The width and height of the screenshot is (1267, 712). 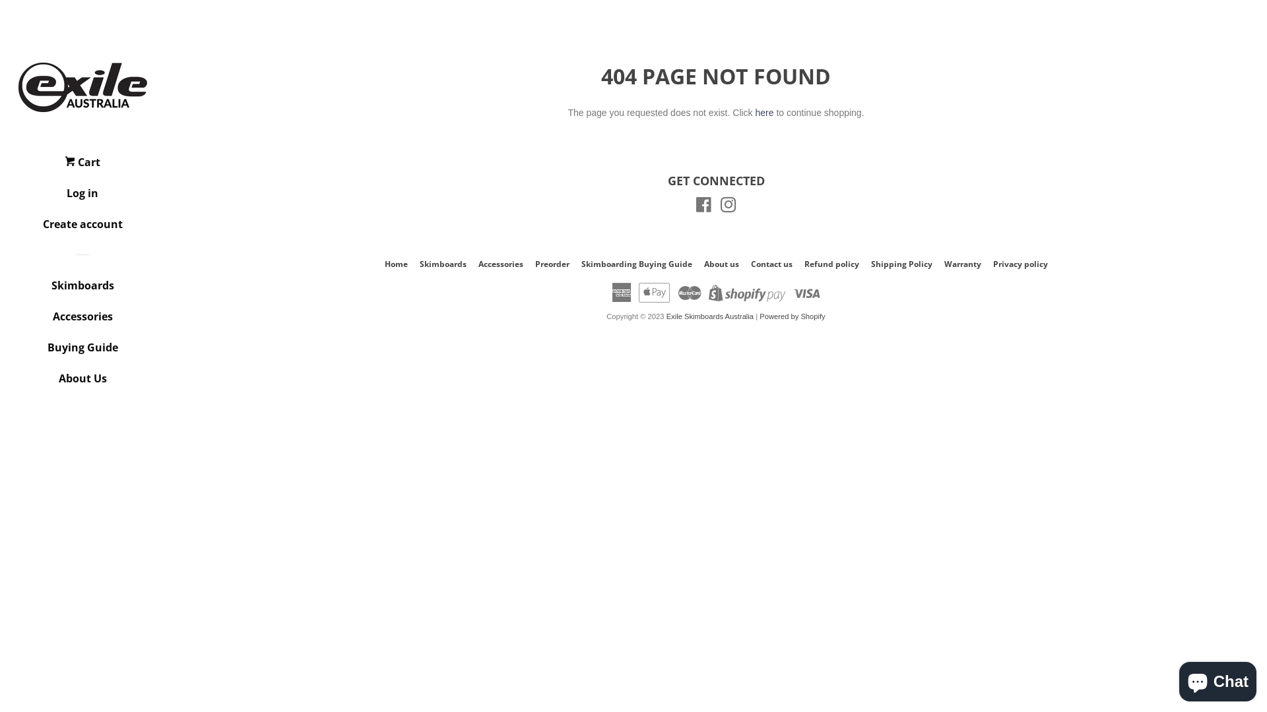 What do you see at coordinates (82, 198) in the screenshot?
I see `Log in` at bounding box center [82, 198].